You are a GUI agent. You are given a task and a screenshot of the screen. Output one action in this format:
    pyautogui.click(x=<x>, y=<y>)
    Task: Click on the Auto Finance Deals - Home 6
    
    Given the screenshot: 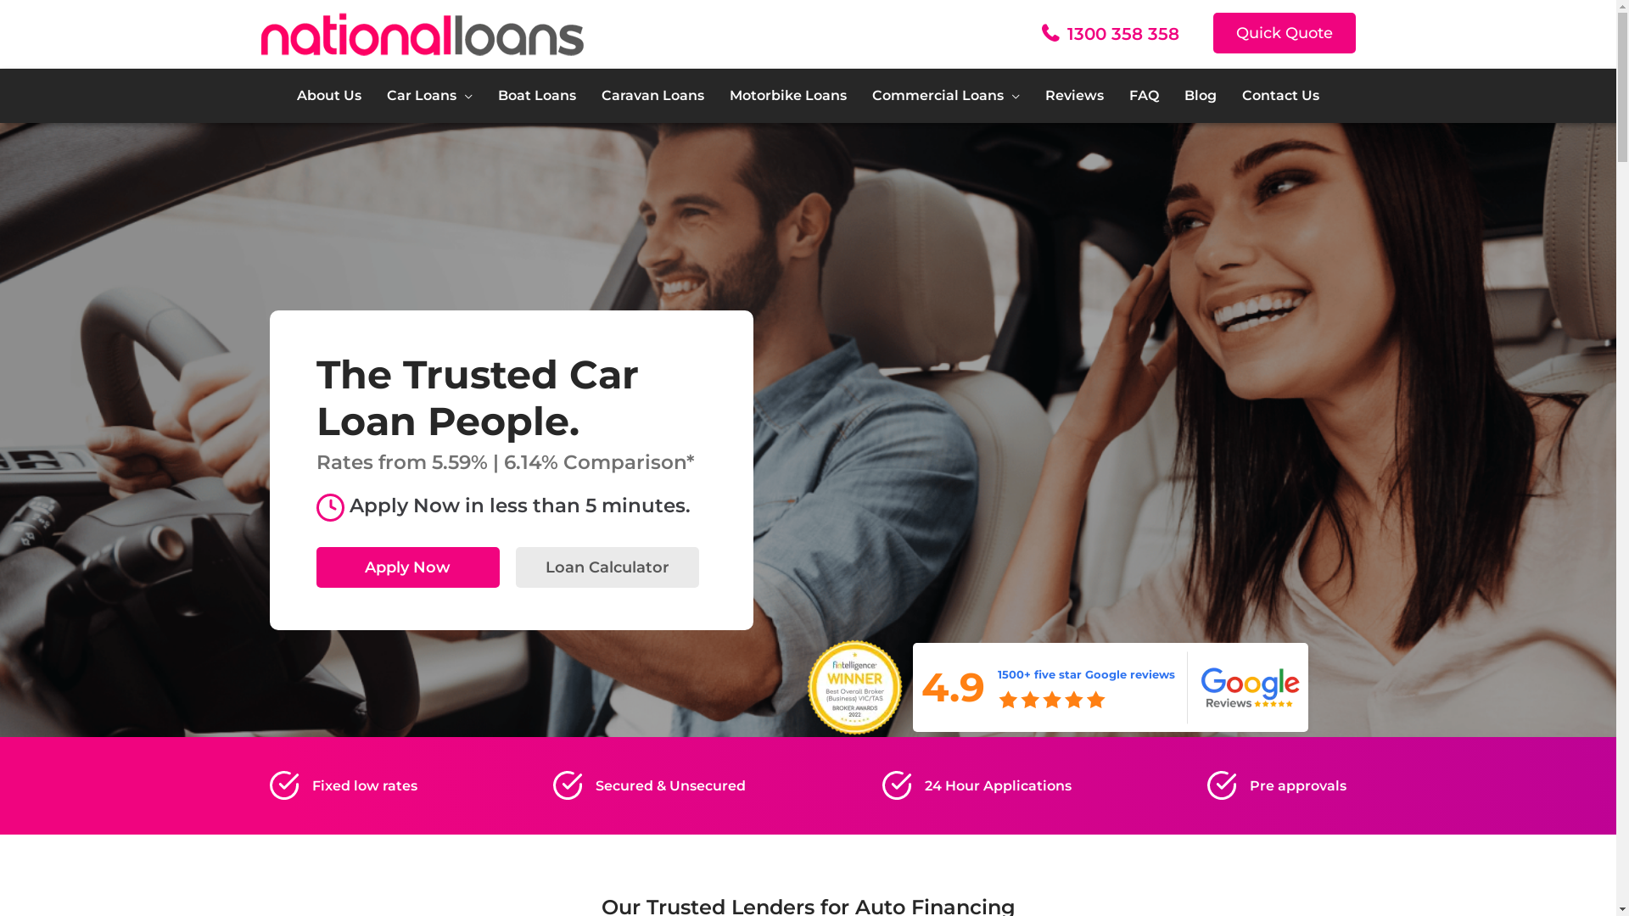 What is the action you would take?
    pyautogui.click(x=898, y=785)
    